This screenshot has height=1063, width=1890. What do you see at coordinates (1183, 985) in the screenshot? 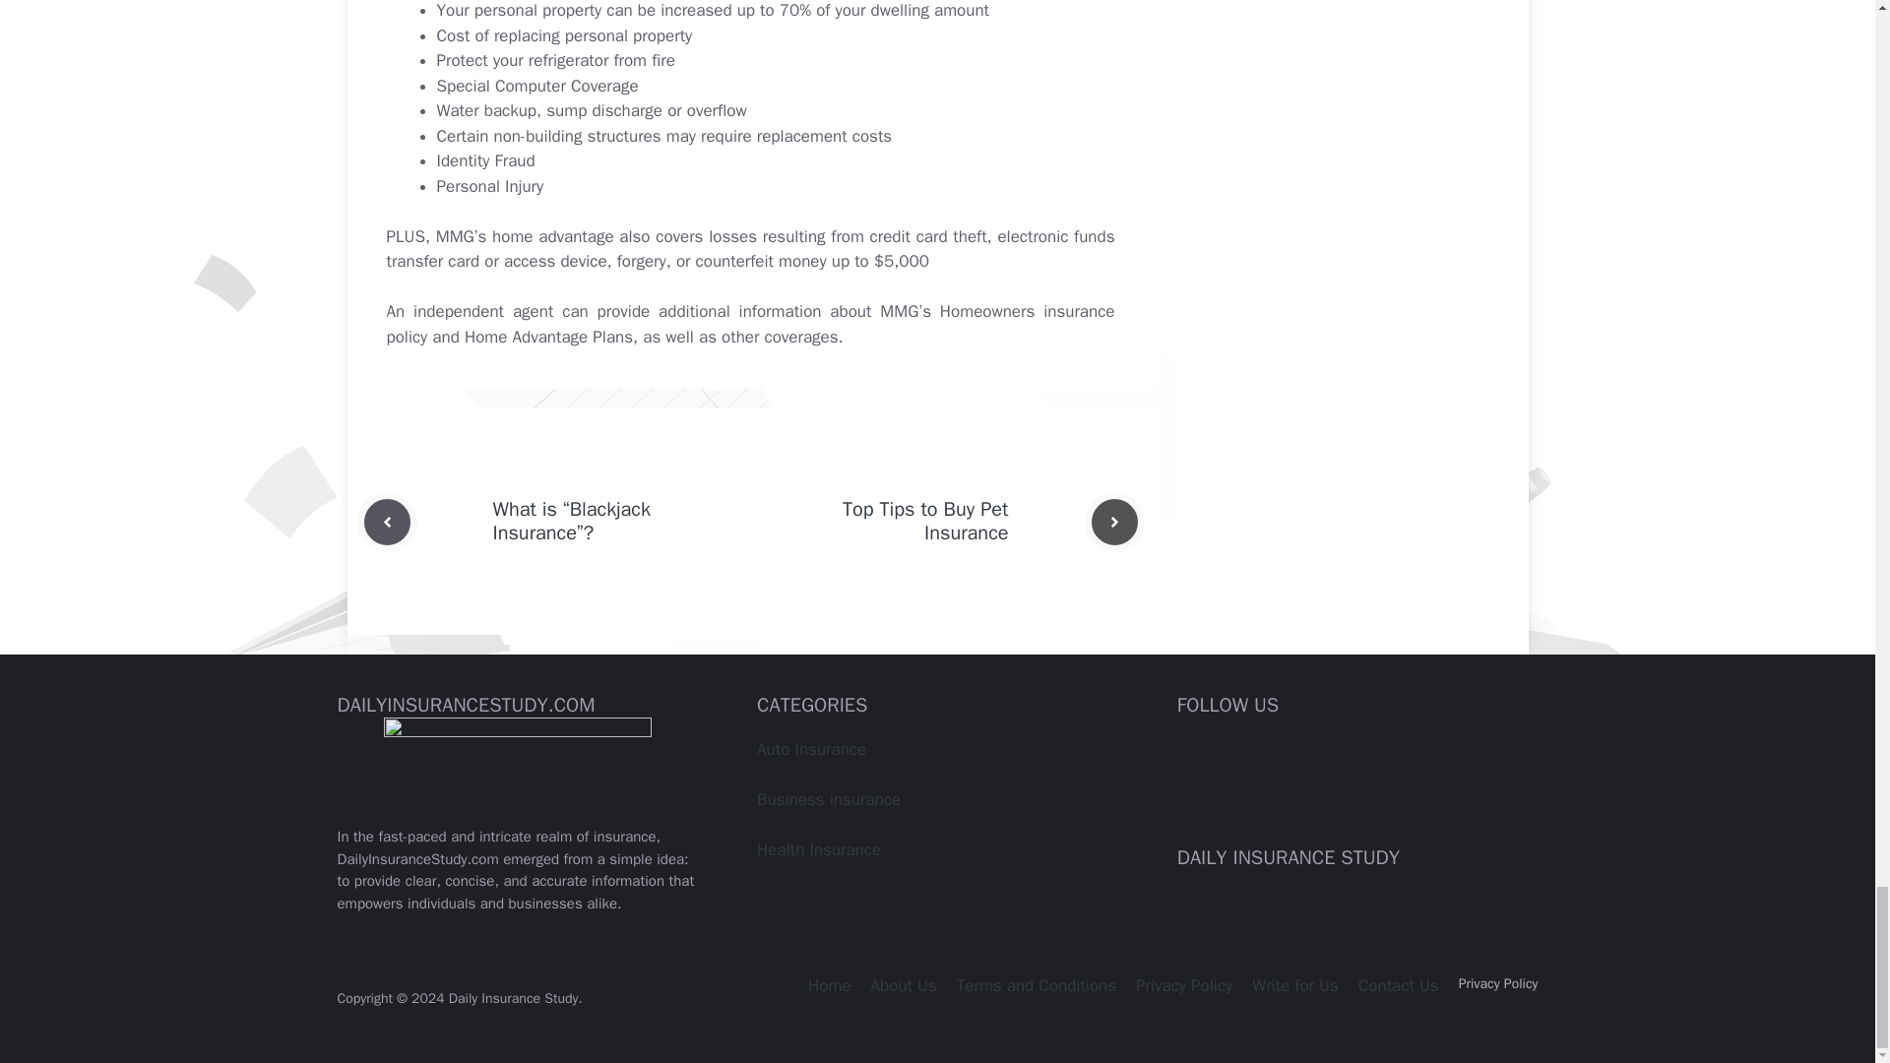
I see `Privacy Policy` at bounding box center [1183, 985].